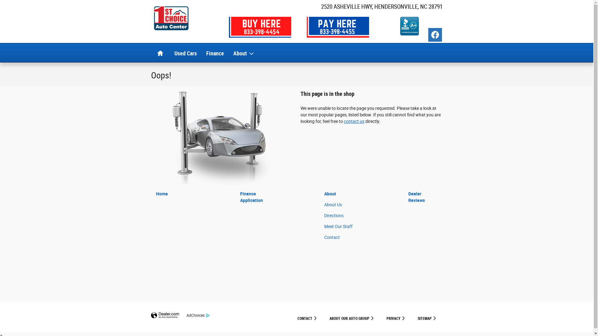 The width and height of the screenshot is (598, 336). Describe the element at coordinates (427, 317) in the screenshot. I see `SITEMAP` at that location.